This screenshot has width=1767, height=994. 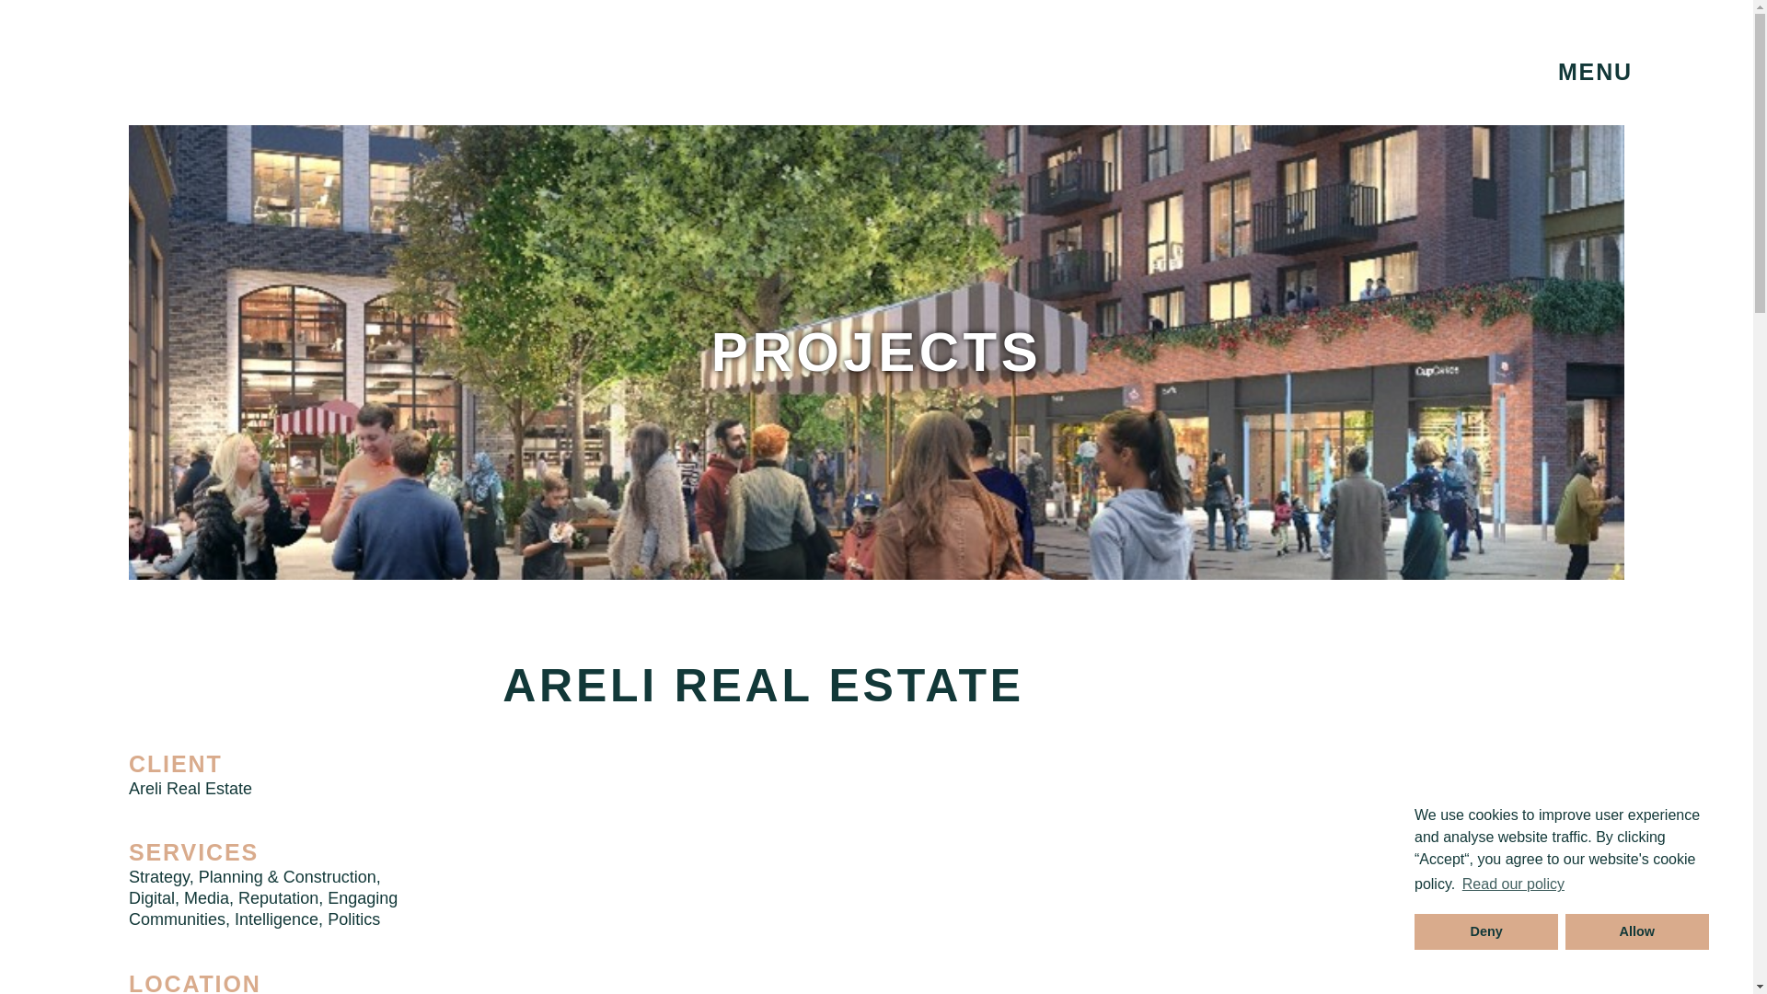 I want to click on Cascade, so click(x=247, y=68).